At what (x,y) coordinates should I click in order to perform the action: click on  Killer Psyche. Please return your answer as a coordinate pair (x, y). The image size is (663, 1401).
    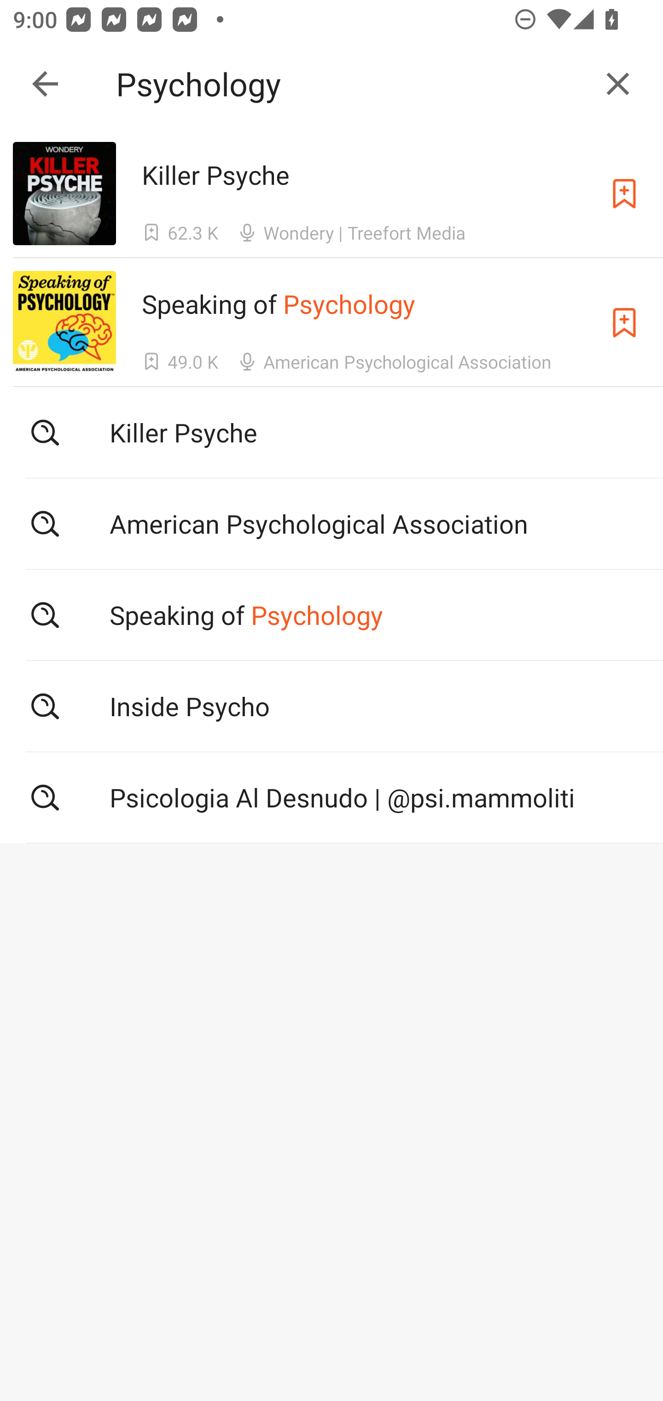
    Looking at the image, I should click on (331, 432).